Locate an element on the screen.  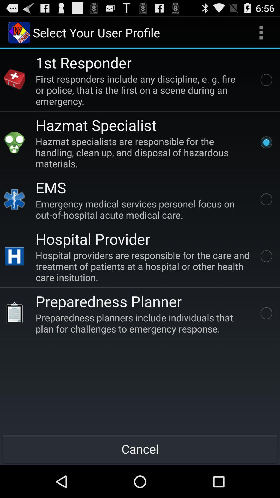
choose app below the first responders include item is located at coordinates (96, 125).